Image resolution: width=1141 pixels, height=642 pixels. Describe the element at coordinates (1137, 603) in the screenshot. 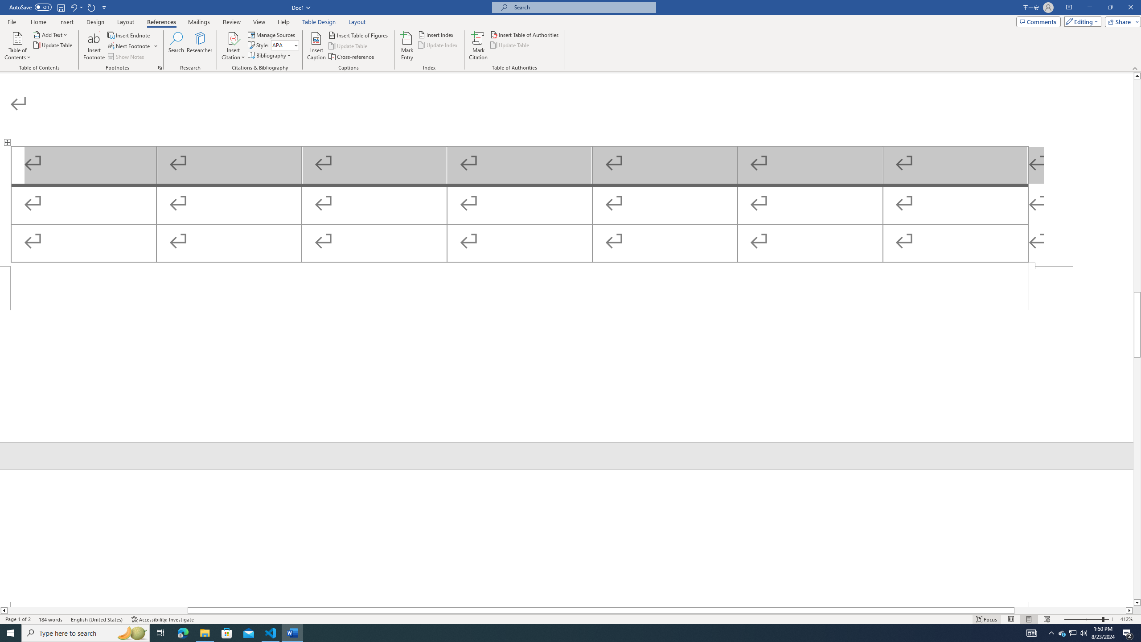

I see `Line down` at that location.